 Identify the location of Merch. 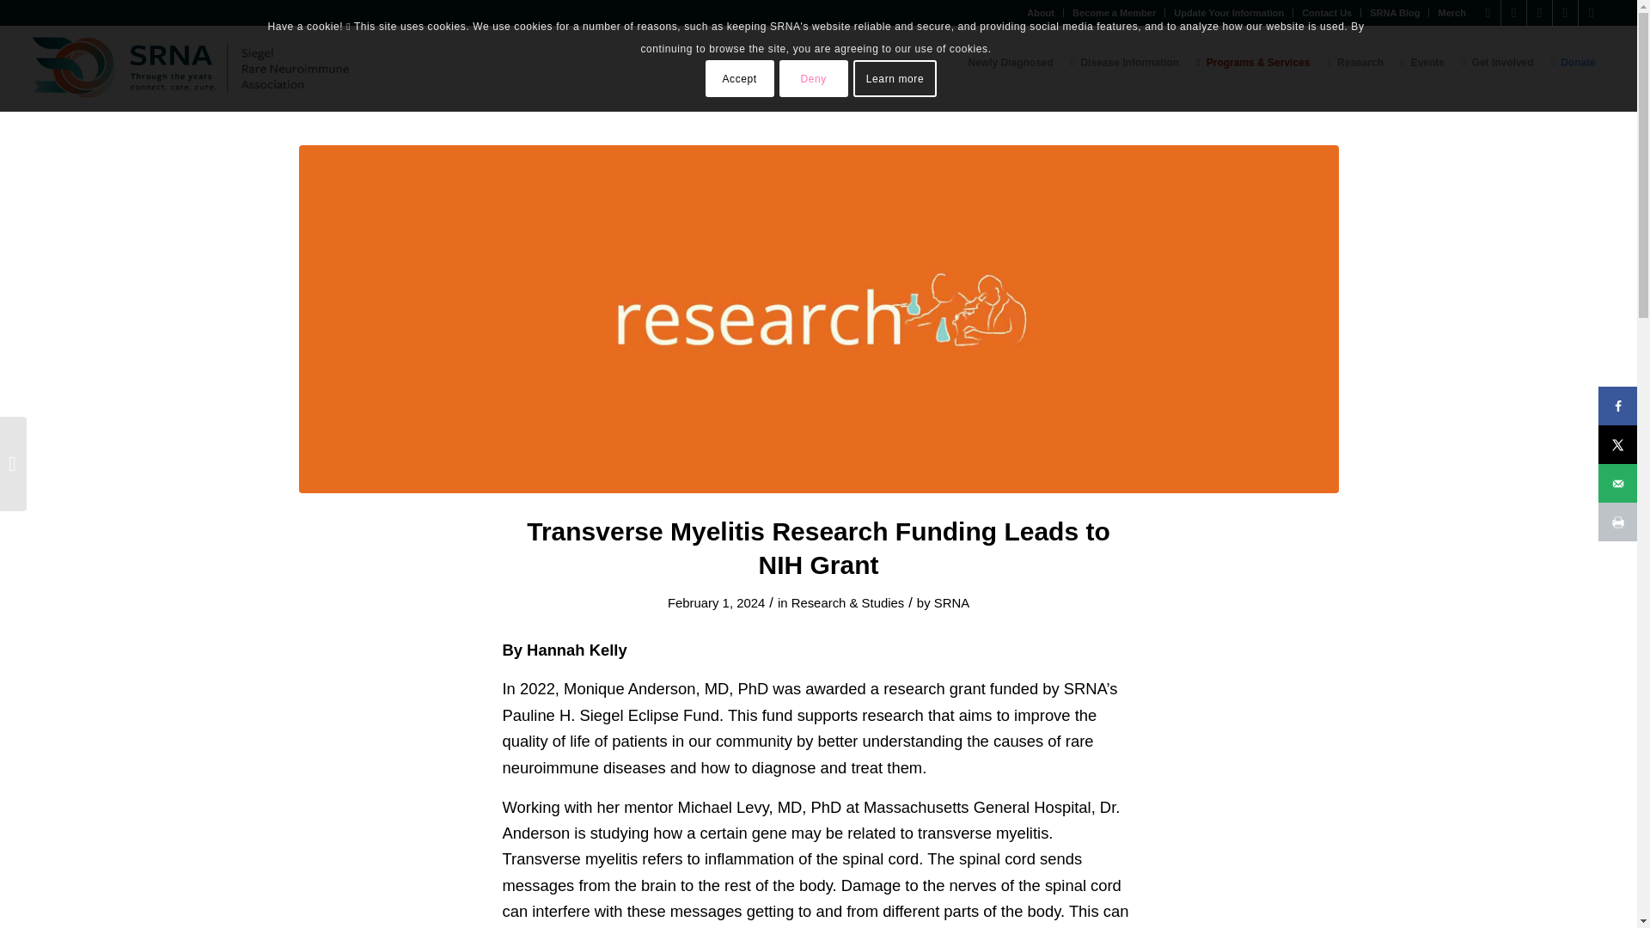
(1451, 13).